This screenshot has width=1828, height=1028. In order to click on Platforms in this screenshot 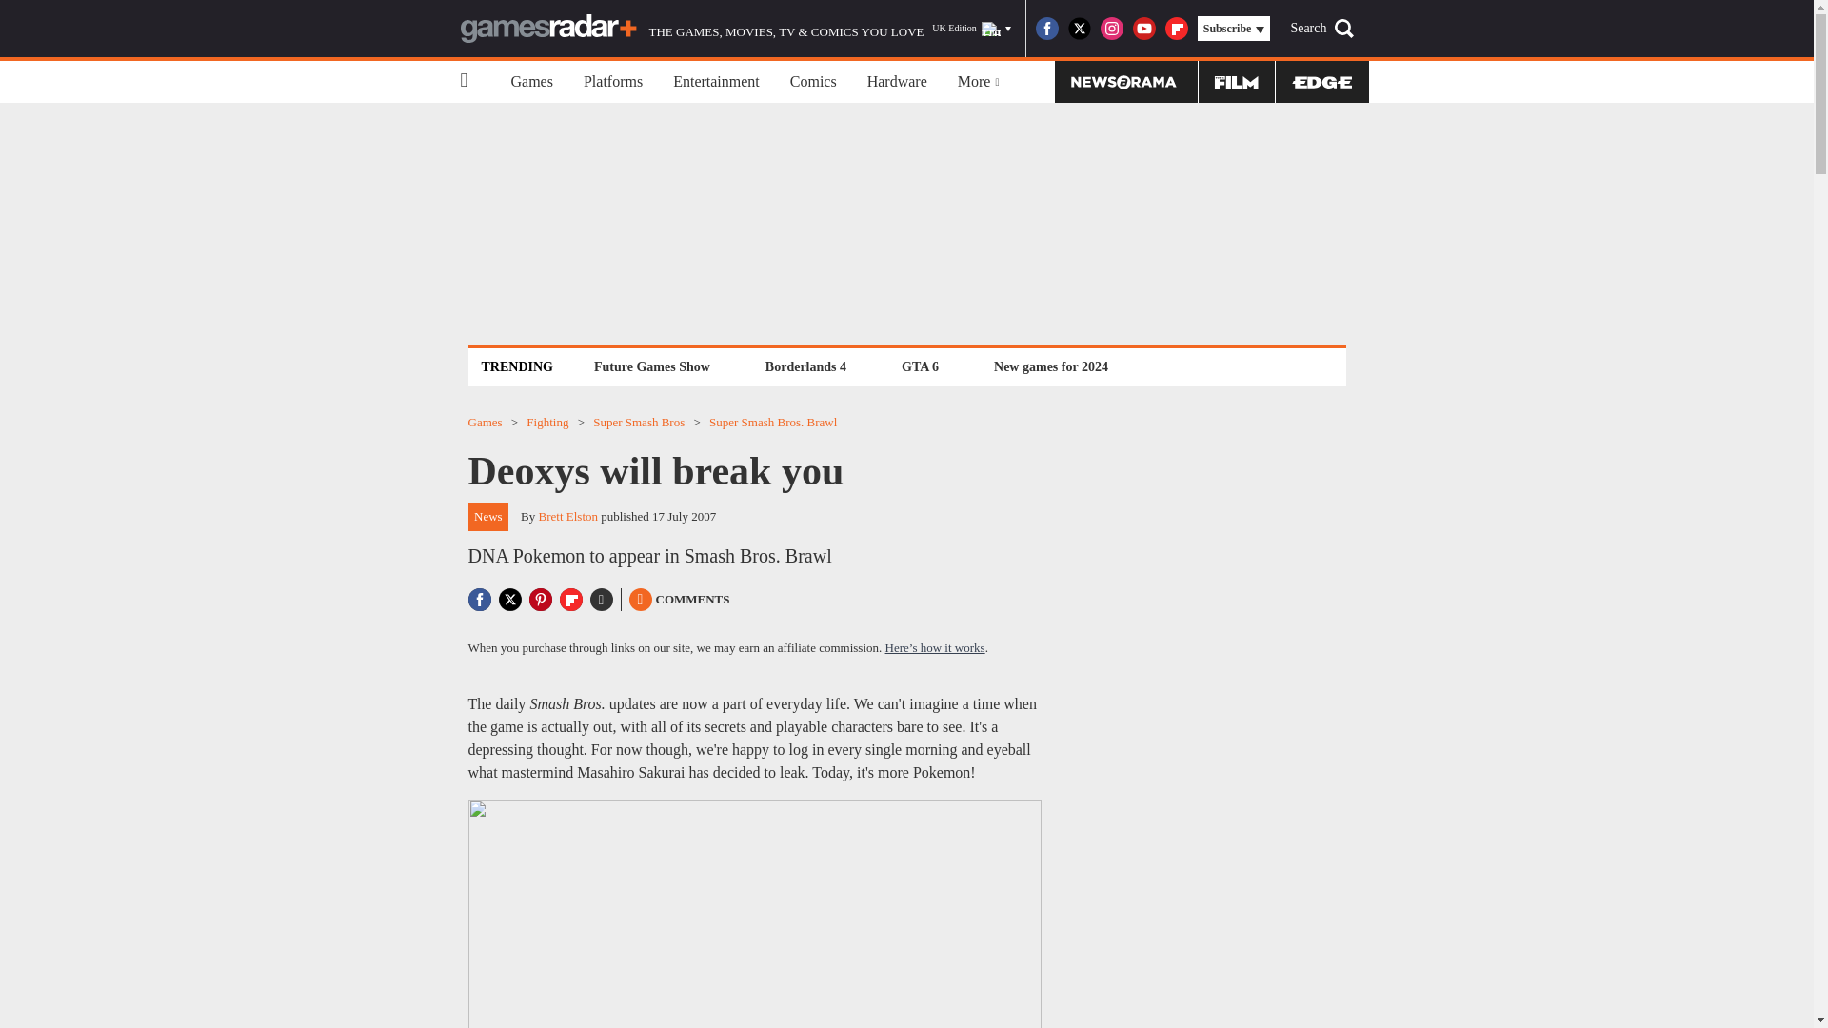, I will do `click(613, 82)`.